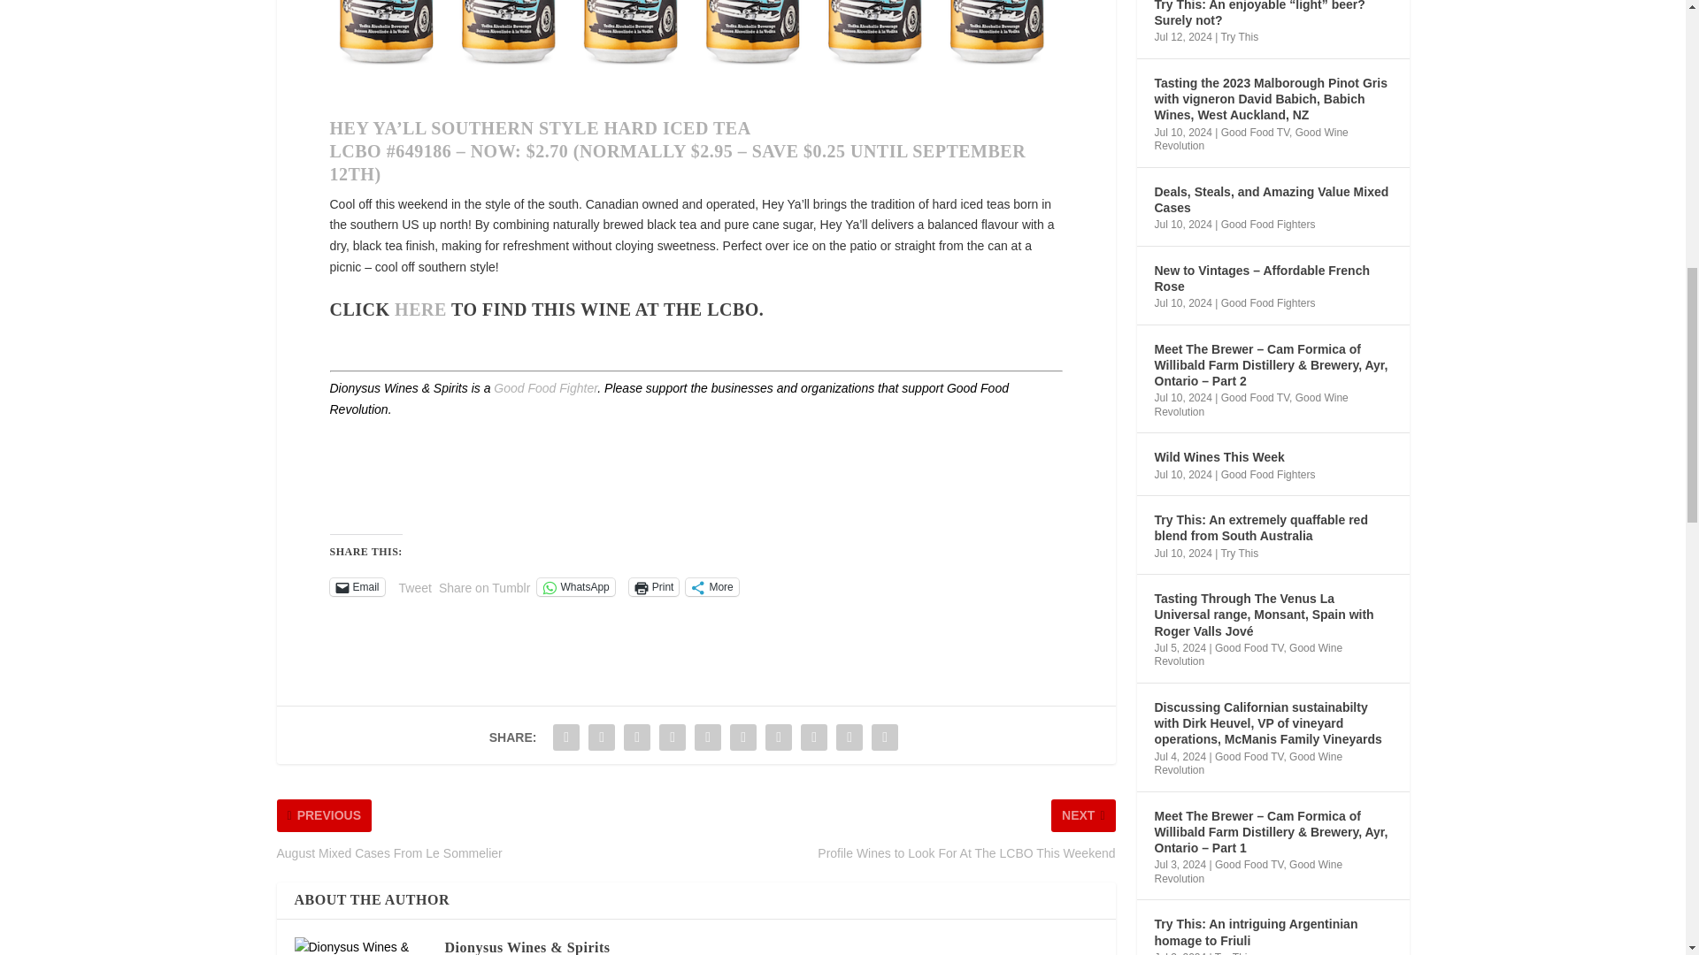 This screenshot has height=955, width=1699. Describe the element at coordinates (602, 737) in the screenshot. I see `Share "Cool Off, Southern Style" via Twitter` at that location.